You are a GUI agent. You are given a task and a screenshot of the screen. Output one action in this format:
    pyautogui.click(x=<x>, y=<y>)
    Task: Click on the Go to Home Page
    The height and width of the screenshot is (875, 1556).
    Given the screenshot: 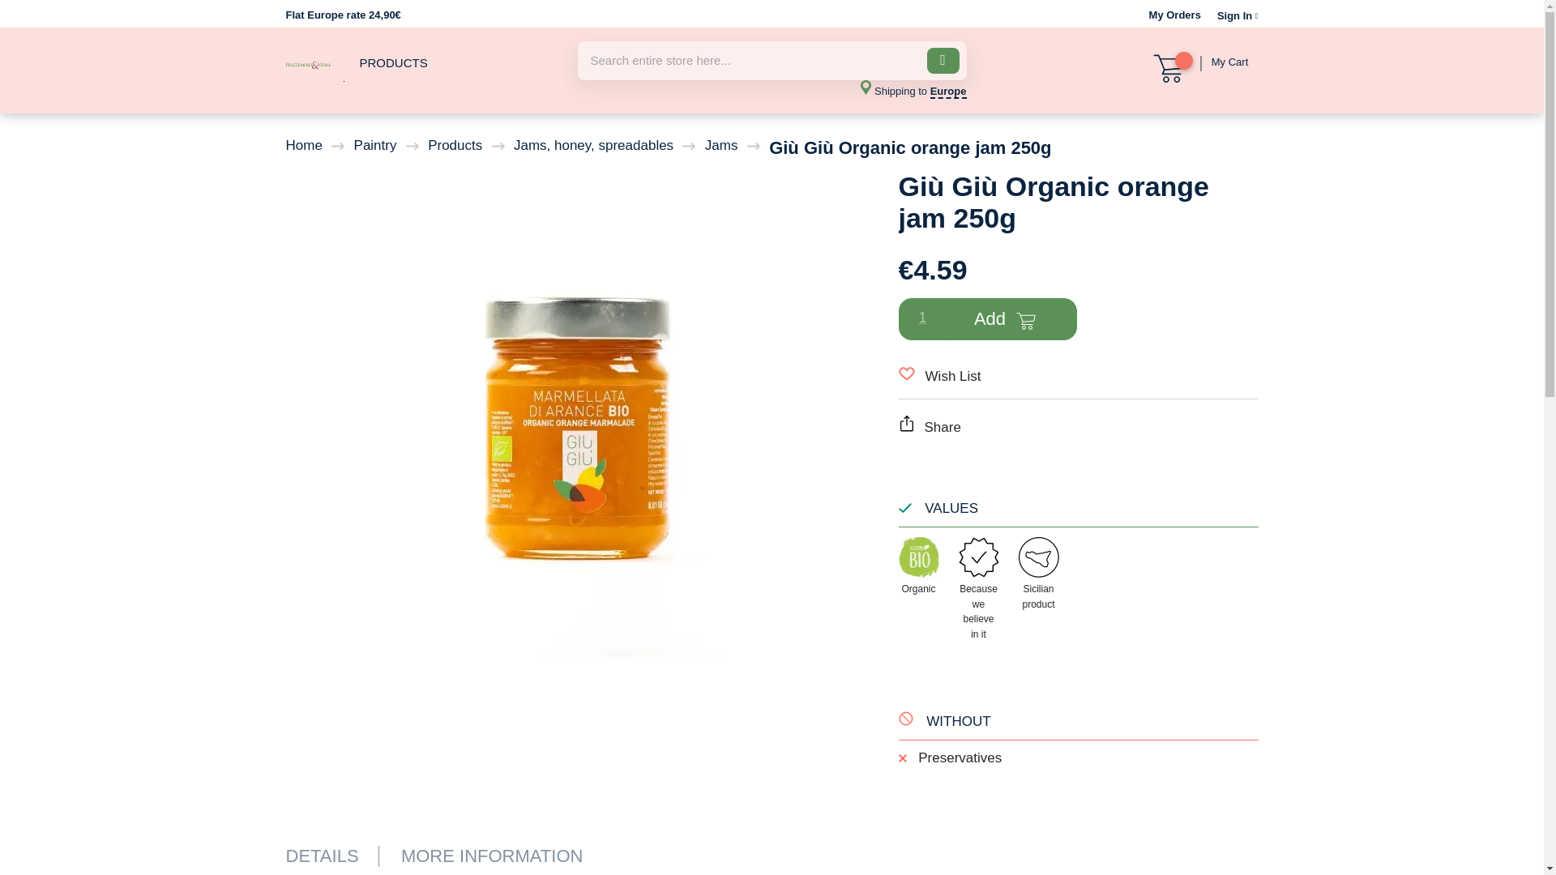 What is the action you would take?
    pyautogui.click(x=303, y=145)
    